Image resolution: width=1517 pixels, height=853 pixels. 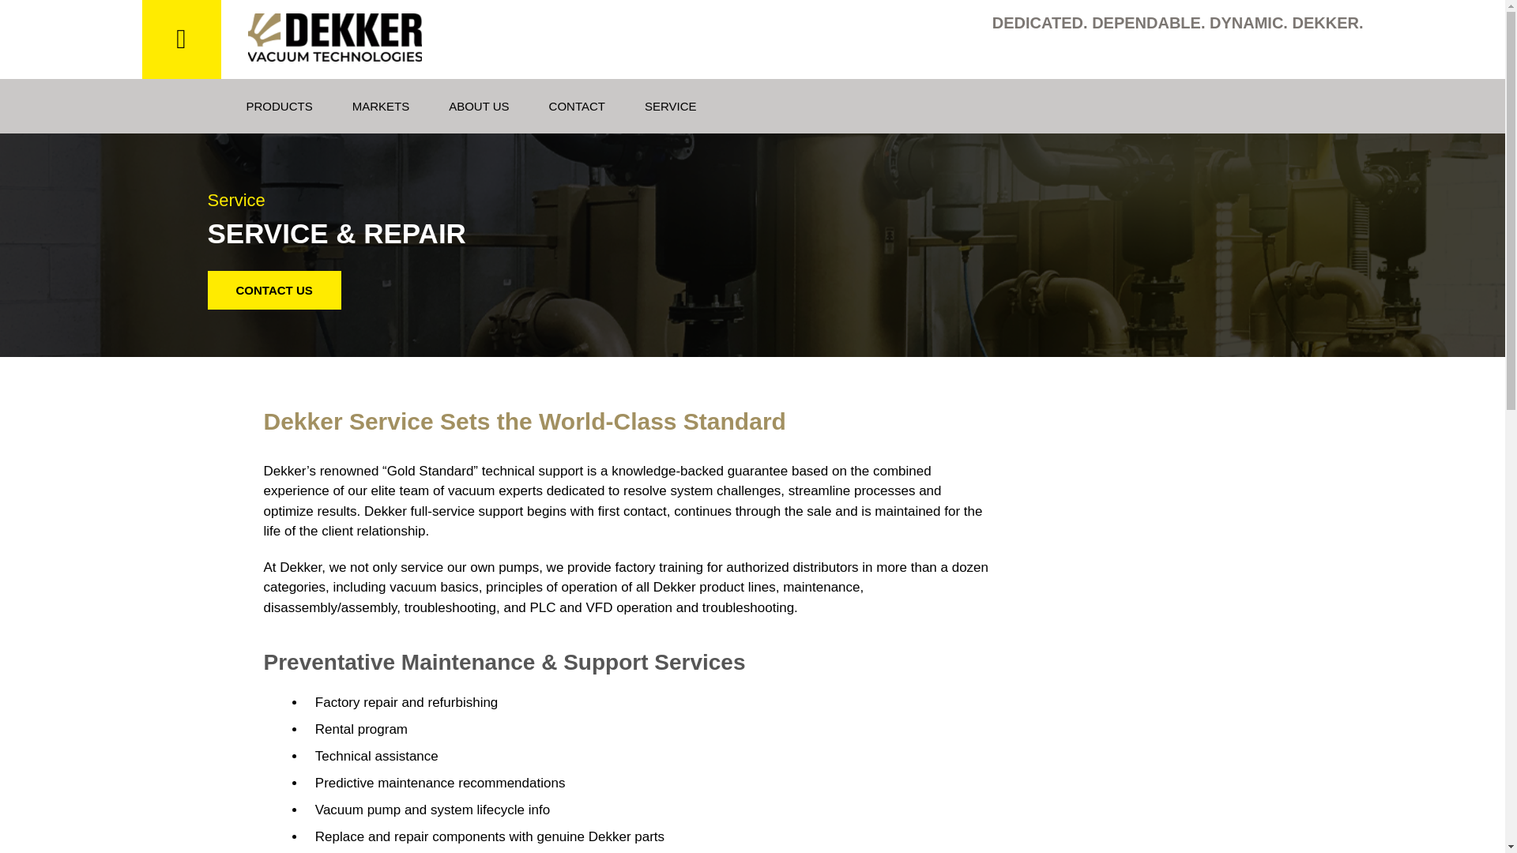 What do you see at coordinates (381, 106) in the screenshot?
I see `MARKETS` at bounding box center [381, 106].